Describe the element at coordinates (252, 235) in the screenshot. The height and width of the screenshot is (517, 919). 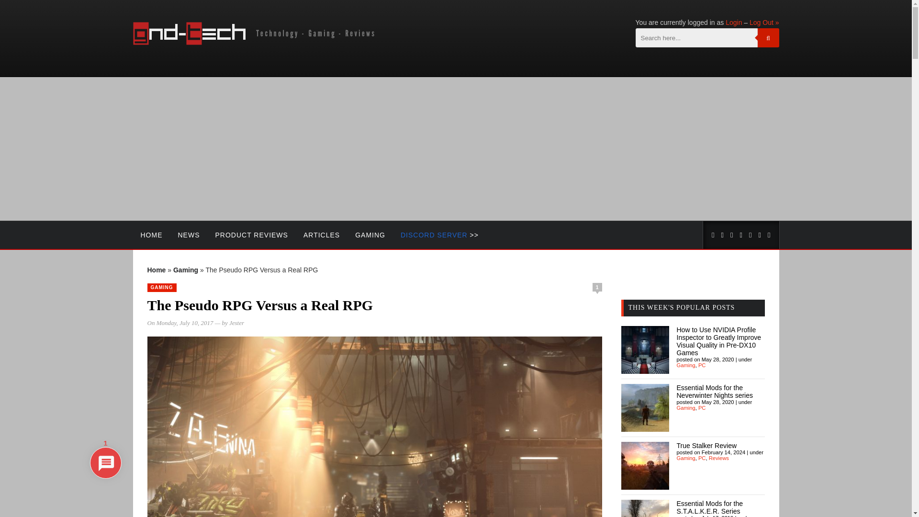
I see `PRODUCT REVIEWS` at that location.